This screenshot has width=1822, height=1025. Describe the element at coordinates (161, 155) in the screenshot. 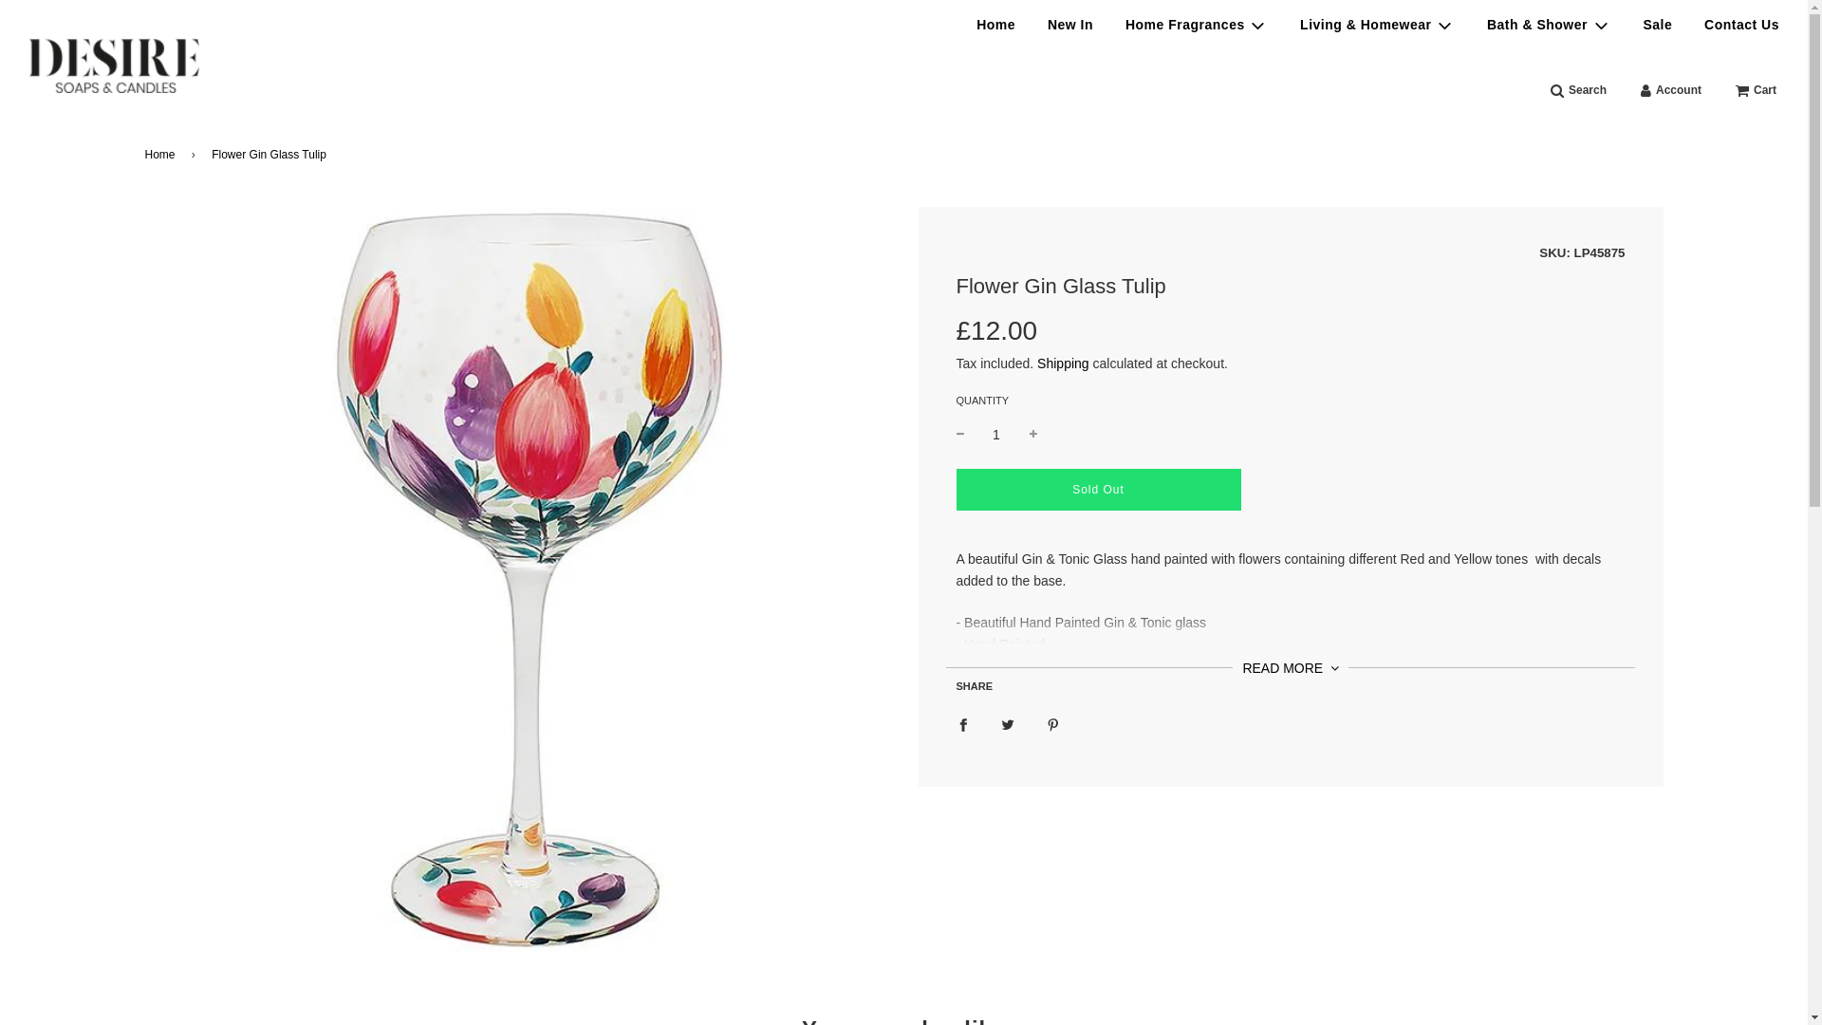

I see `Back to the frontpage` at that location.